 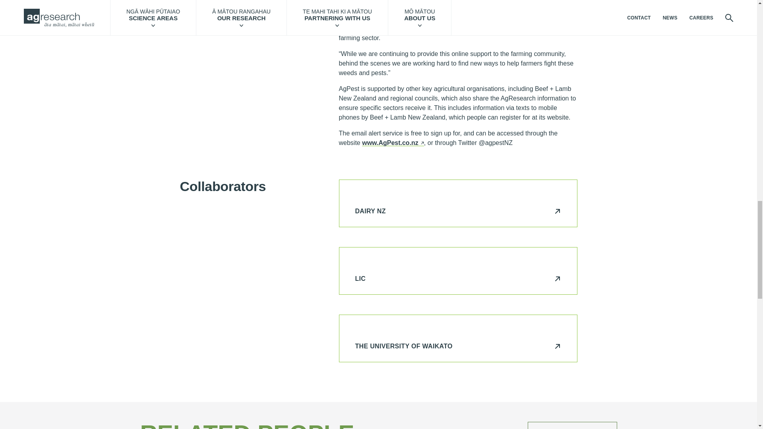 I want to click on Open external link, so click(x=393, y=142).